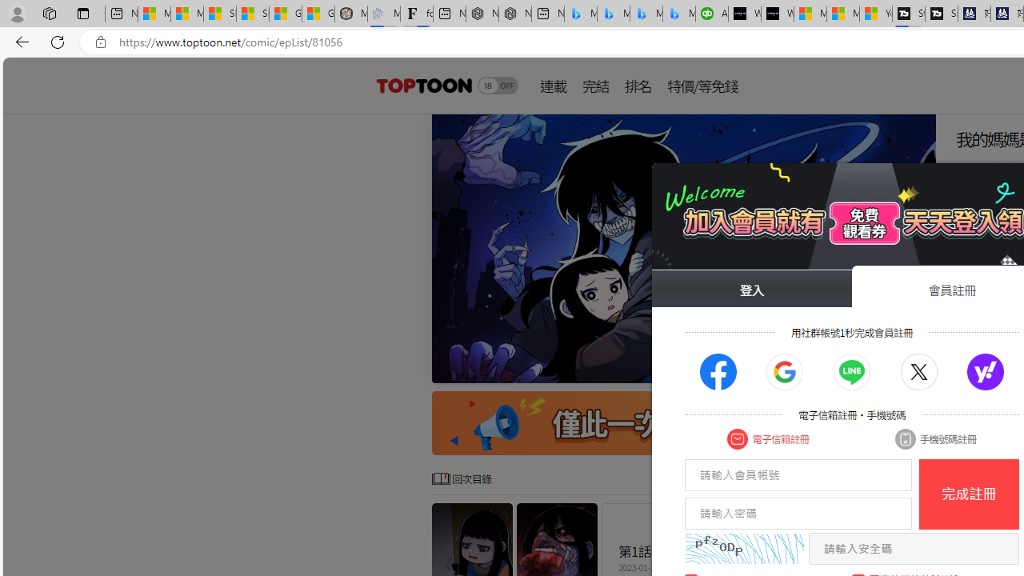 This screenshot has width=1024, height=576. What do you see at coordinates (802, 369) in the screenshot?
I see `Go to slide 1` at bounding box center [802, 369].